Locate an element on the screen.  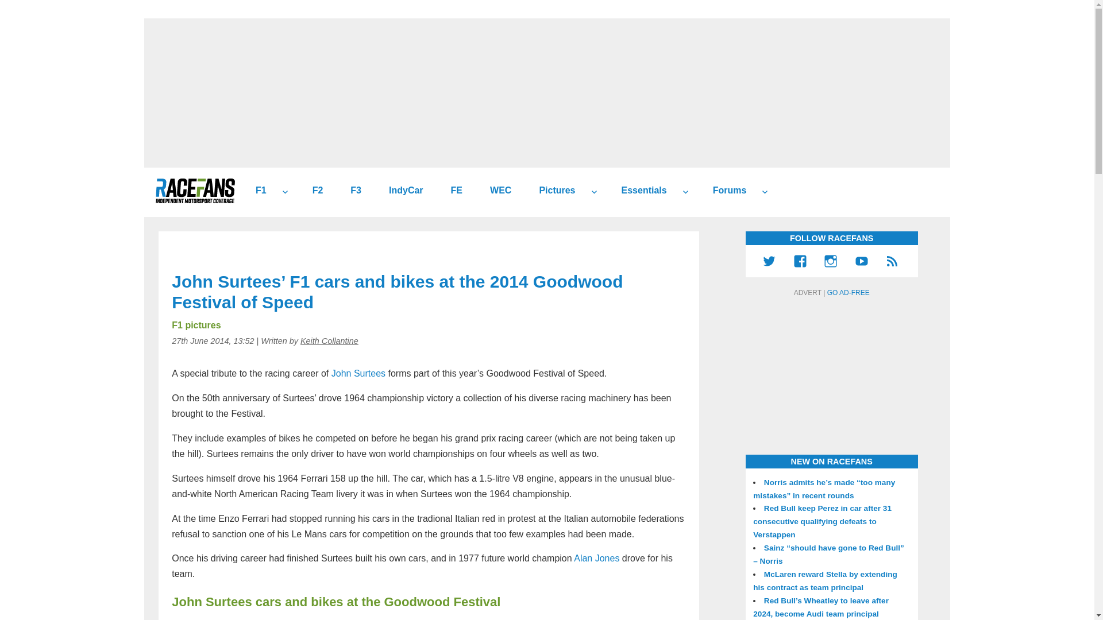
RaceFans is located at coordinates (195, 191).